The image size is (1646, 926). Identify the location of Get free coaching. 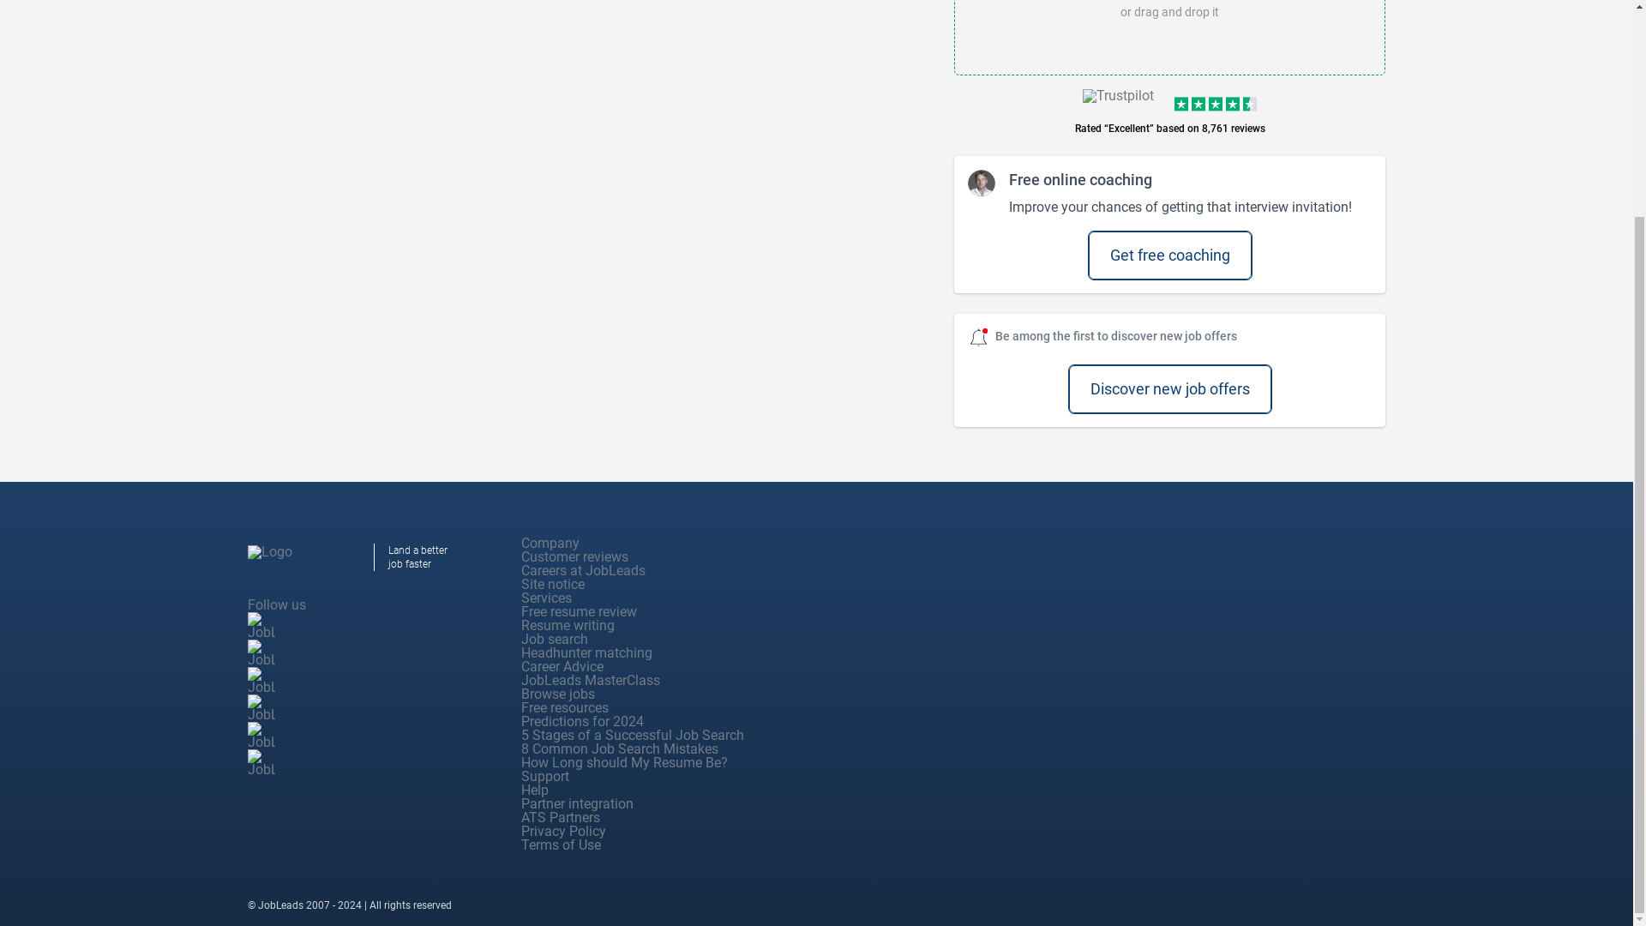
(1169, 256).